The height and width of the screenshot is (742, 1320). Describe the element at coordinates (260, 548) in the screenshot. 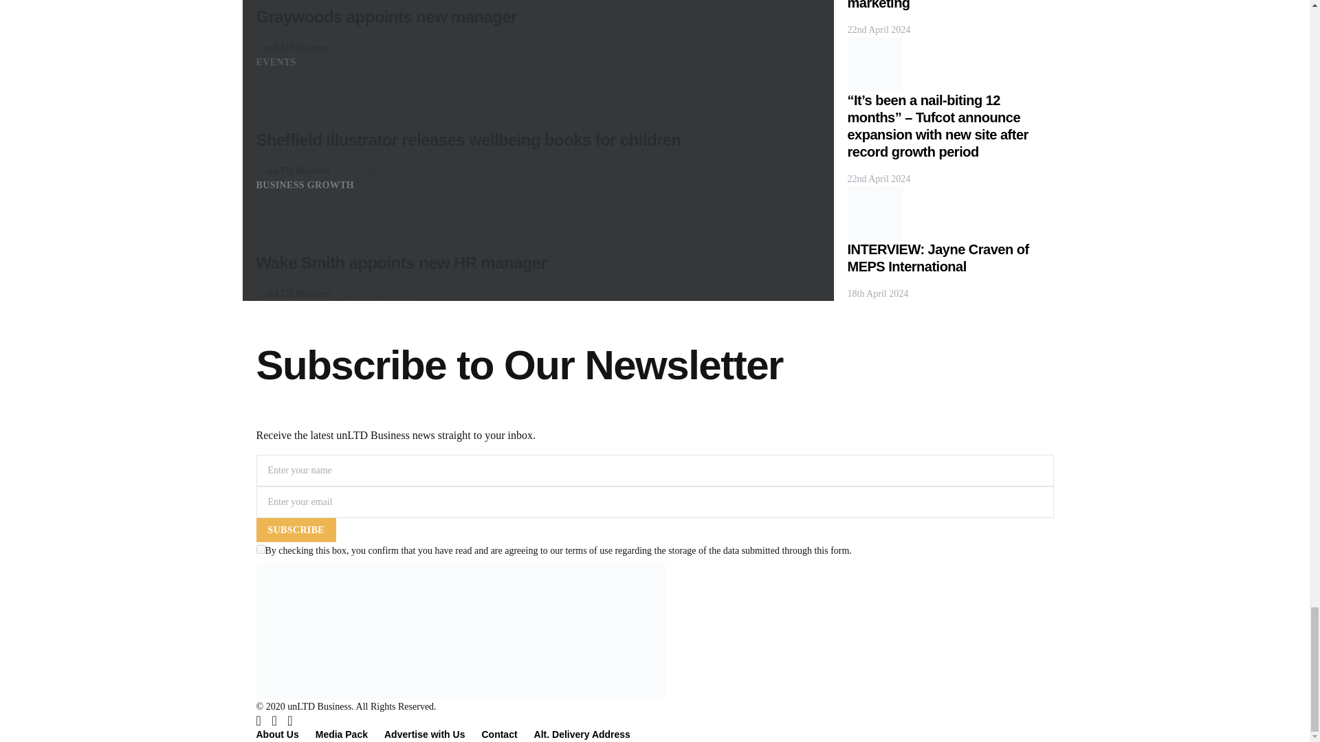

I see `on` at that location.